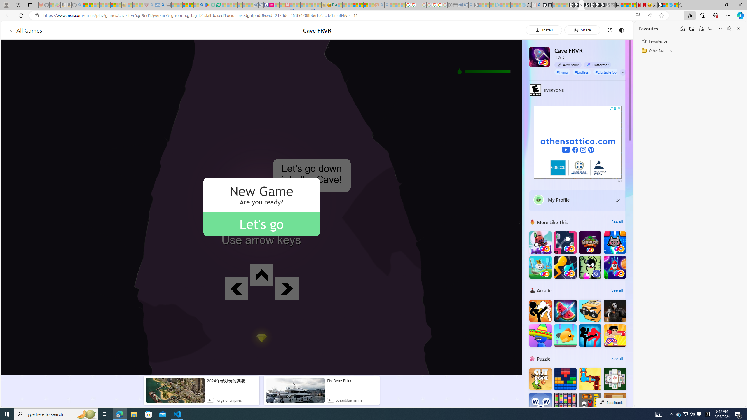 The height and width of the screenshot is (420, 747). Describe the element at coordinates (565, 267) in the screenshot. I see `Lines FRVR` at that location.